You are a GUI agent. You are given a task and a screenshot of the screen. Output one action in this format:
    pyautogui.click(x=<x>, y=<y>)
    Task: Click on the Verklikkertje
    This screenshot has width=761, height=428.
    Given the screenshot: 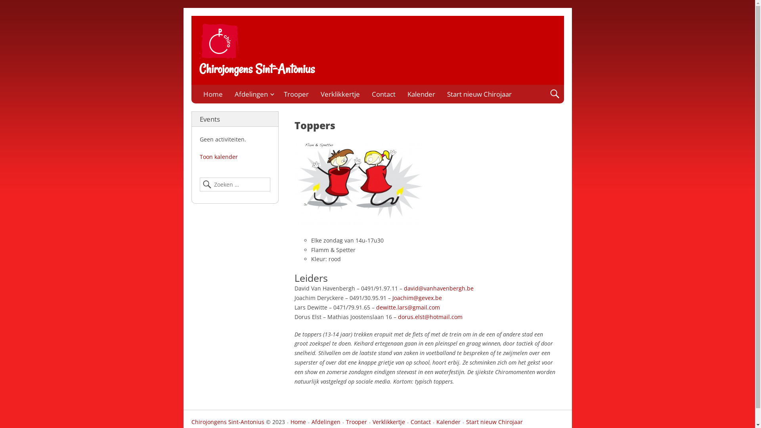 What is the action you would take?
    pyautogui.click(x=340, y=94)
    